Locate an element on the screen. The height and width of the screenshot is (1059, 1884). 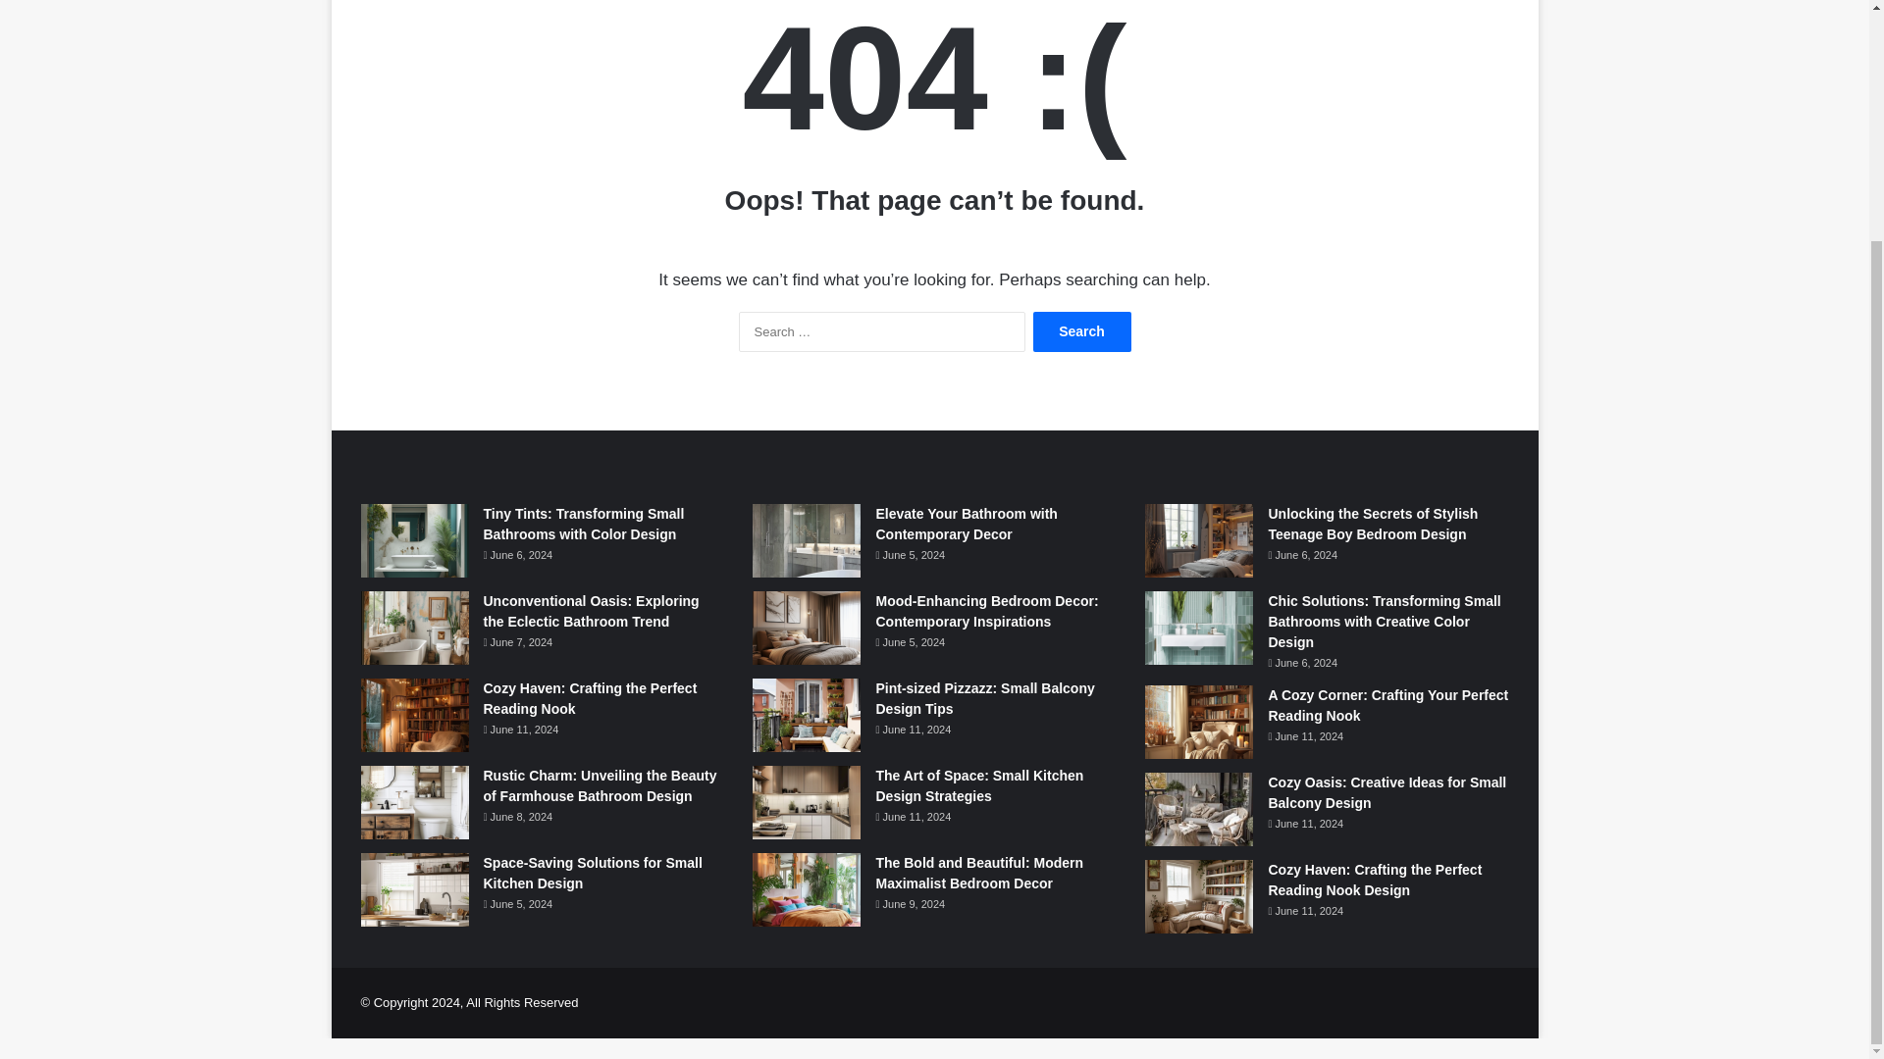
The Bold and Beautiful: Modern Maximalist Bedroom Decor is located at coordinates (979, 873).